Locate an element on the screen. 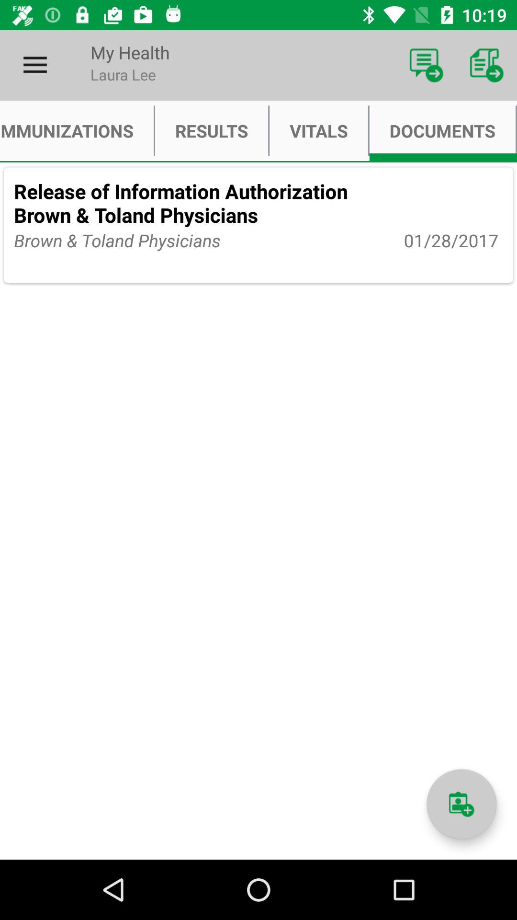 The width and height of the screenshot is (517, 920). select item above the documents icon is located at coordinates (426, 65).